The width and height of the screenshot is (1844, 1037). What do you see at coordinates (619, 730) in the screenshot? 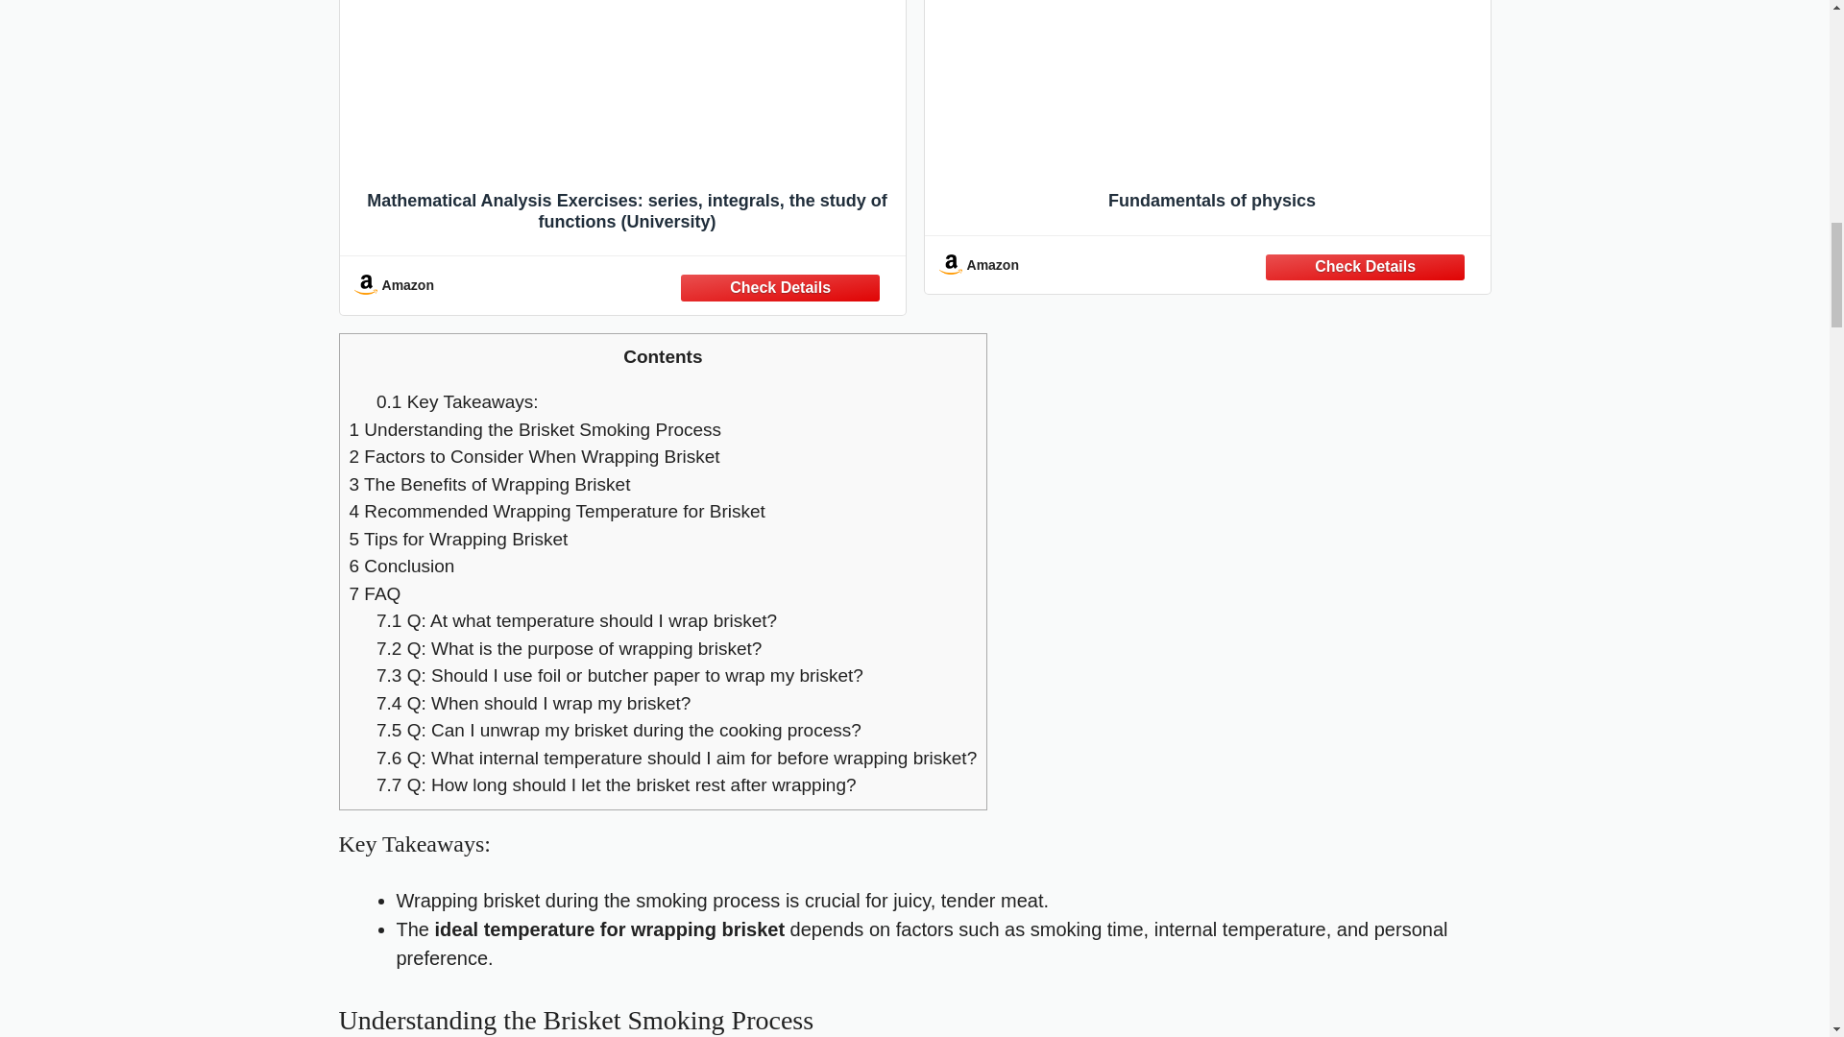
I see `7.5 Q: Can I unwrap my brisket during the cooking process?` at bounding box center [619, 730].